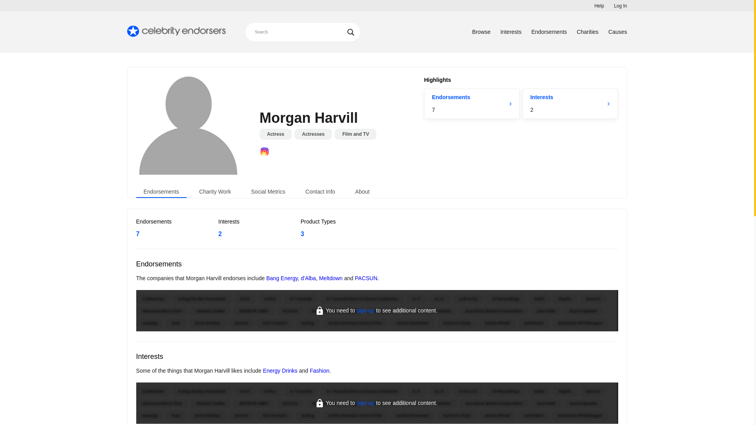 The height and width of the screenshot is (425, 756). I want to click on Film and TV, so click(549, 31).